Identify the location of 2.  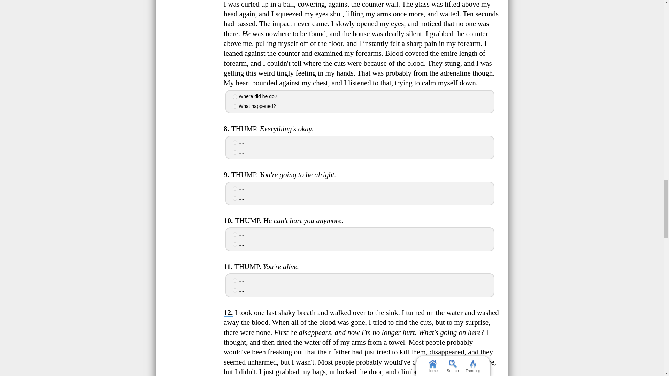
(235, 244).